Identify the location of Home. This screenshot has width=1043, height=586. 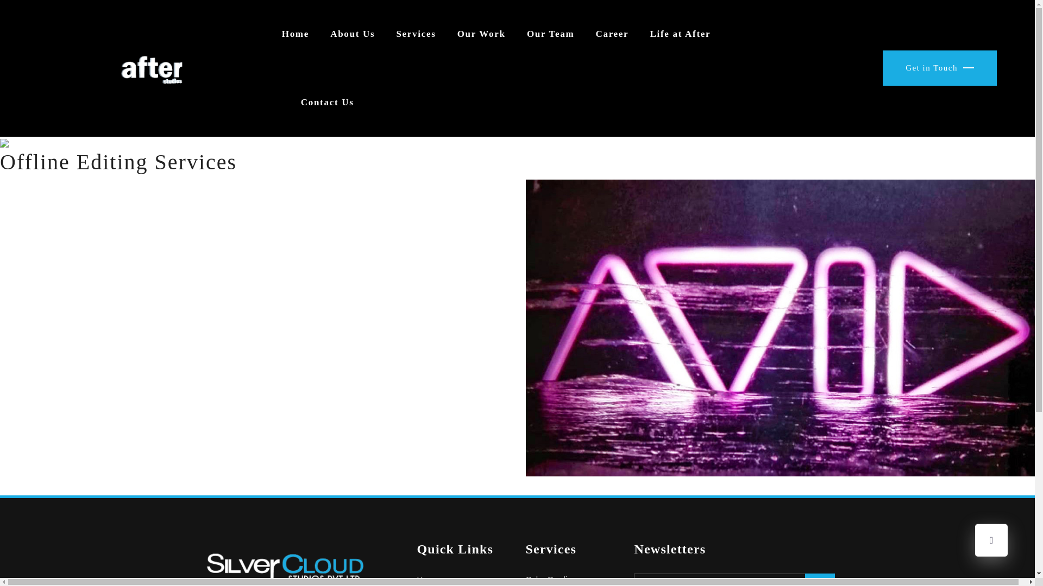
(462, 579).